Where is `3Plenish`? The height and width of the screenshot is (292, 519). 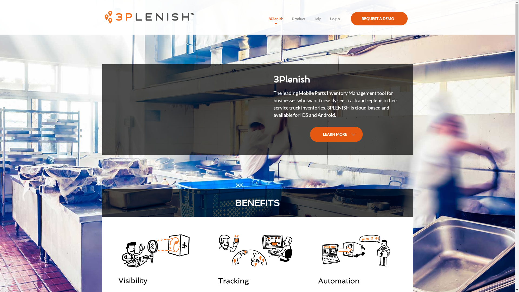
3Plenish is located at coordinates (276, 19).